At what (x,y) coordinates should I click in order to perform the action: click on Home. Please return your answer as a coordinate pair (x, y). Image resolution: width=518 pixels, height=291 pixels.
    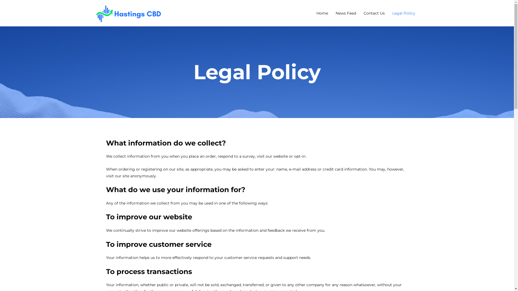
    Looking at the image, I should click on (322, 13).